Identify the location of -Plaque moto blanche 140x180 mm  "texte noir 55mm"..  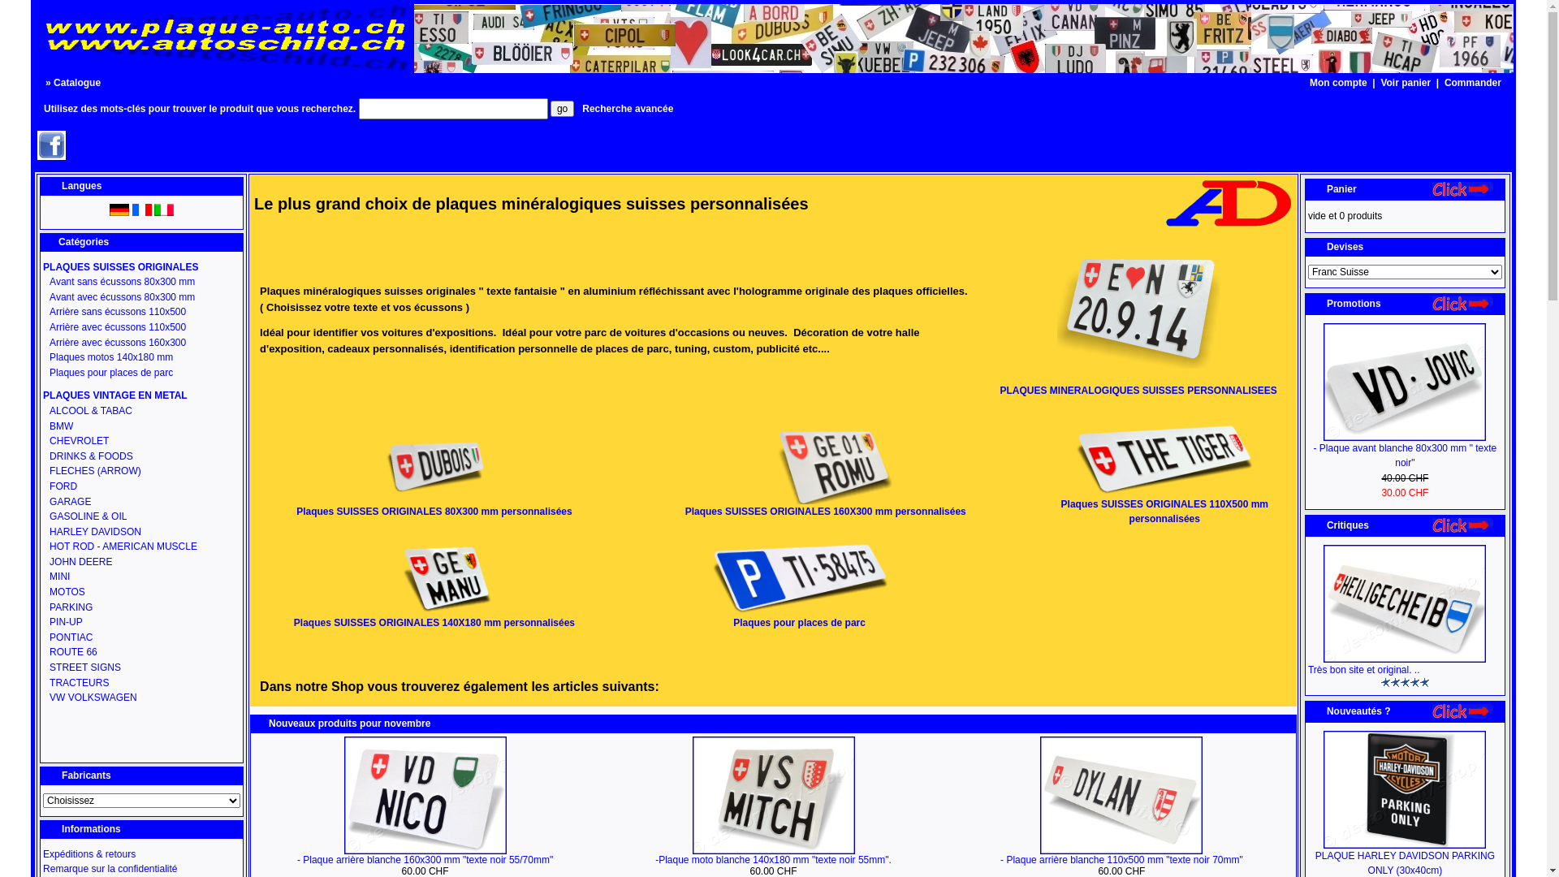
(773, 796).